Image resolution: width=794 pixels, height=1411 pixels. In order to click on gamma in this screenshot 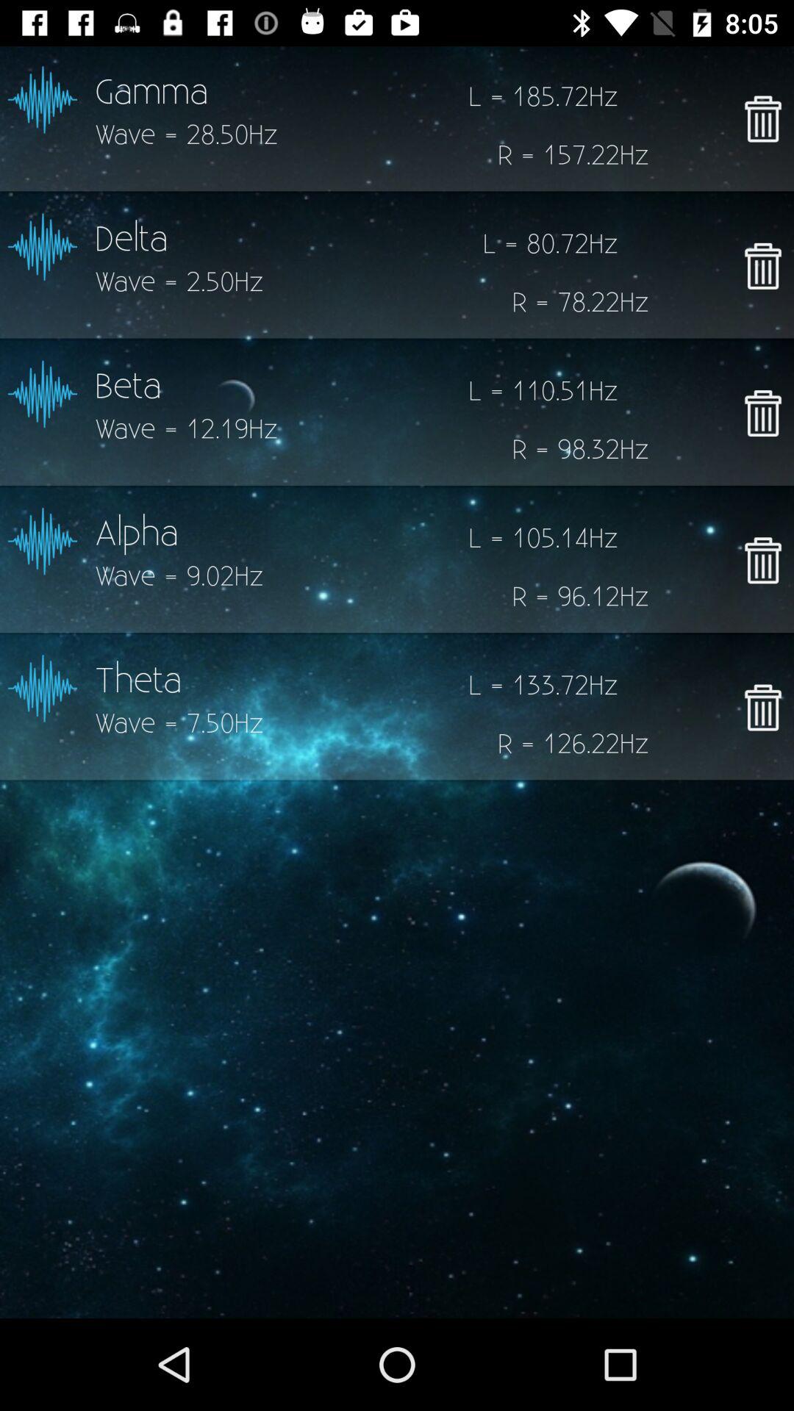, I will do `click(763, 118)`.